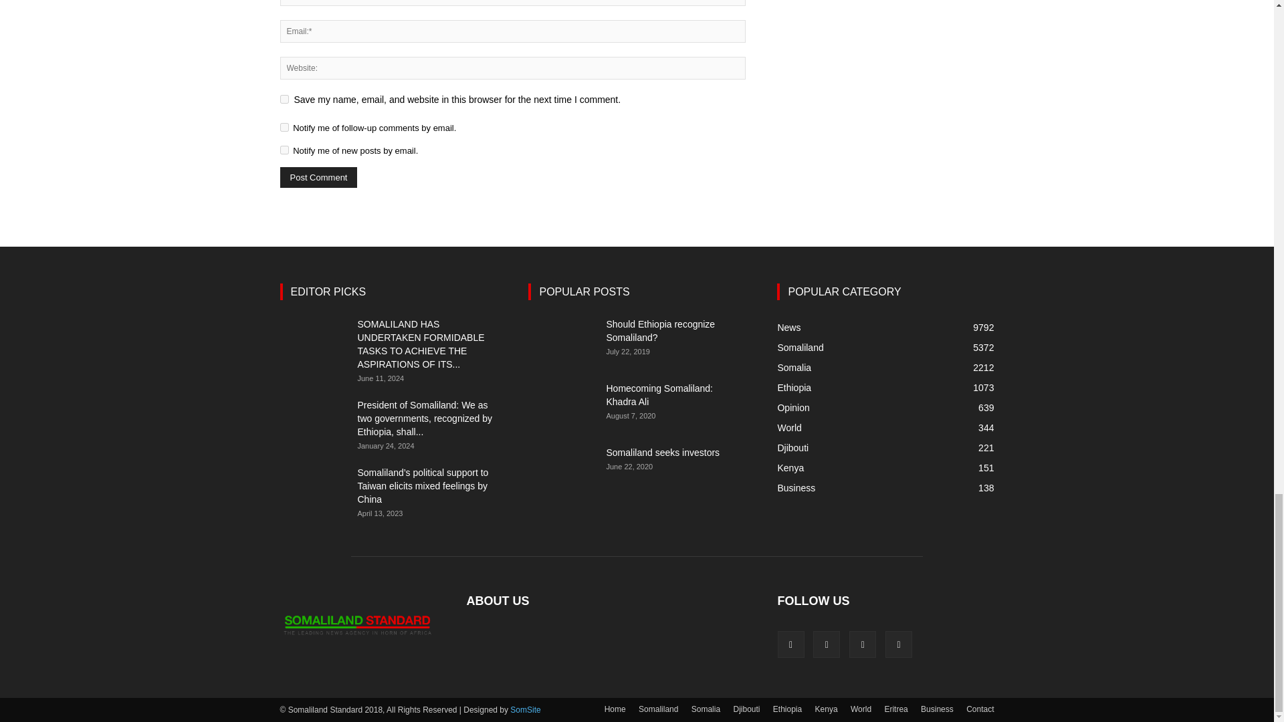 The width and height of the screenshot is (1284, 722). I want to click on subscribe, so click(284, 127).